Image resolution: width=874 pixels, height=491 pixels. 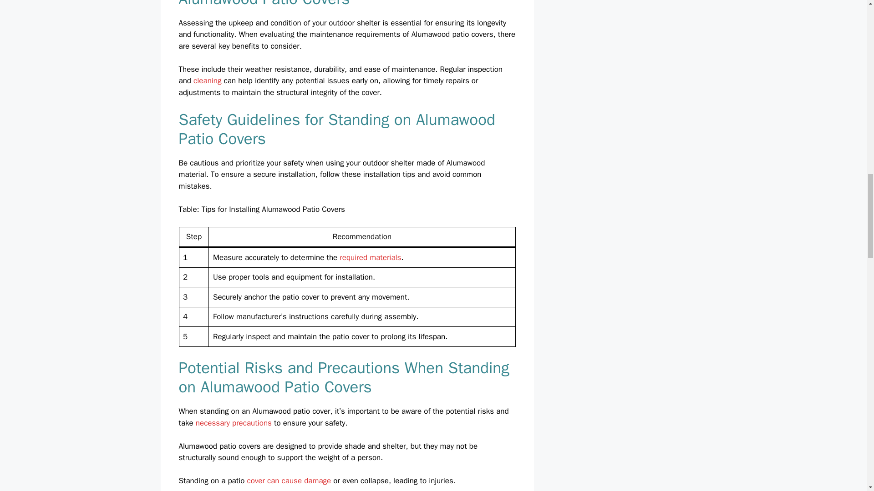 What do you see at coordinates (234, 423) in the screenshot?
I see `necessary precautions` at bounding box center [234, 423].